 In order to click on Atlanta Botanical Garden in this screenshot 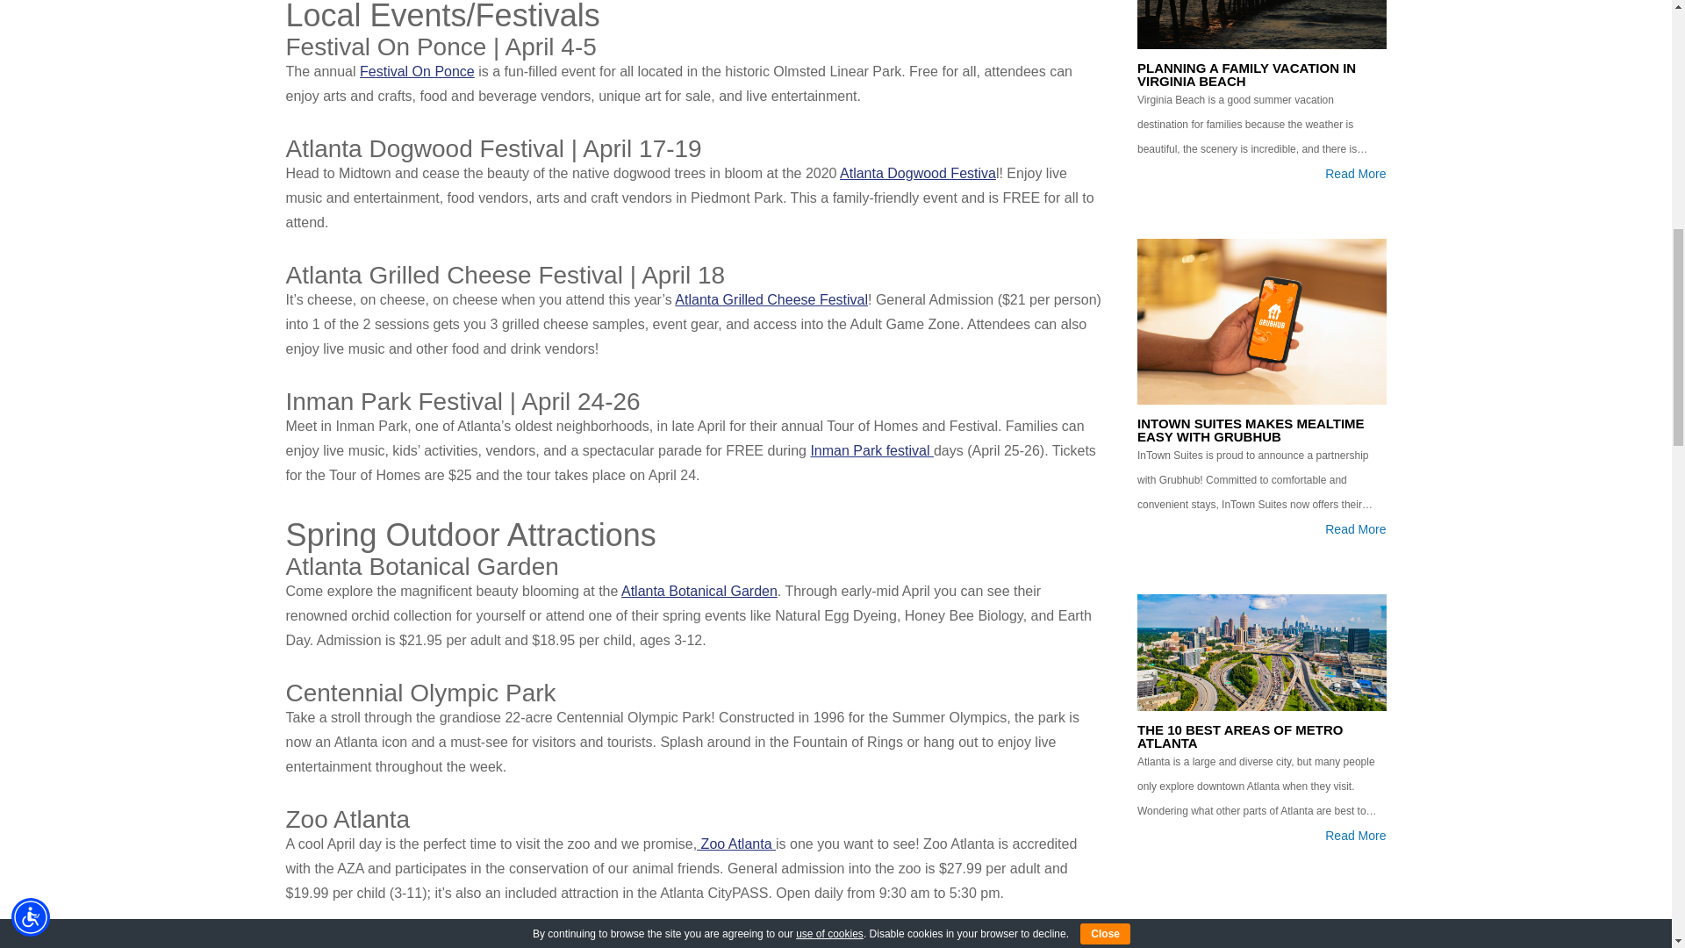, I will do `click(699, 591)`.